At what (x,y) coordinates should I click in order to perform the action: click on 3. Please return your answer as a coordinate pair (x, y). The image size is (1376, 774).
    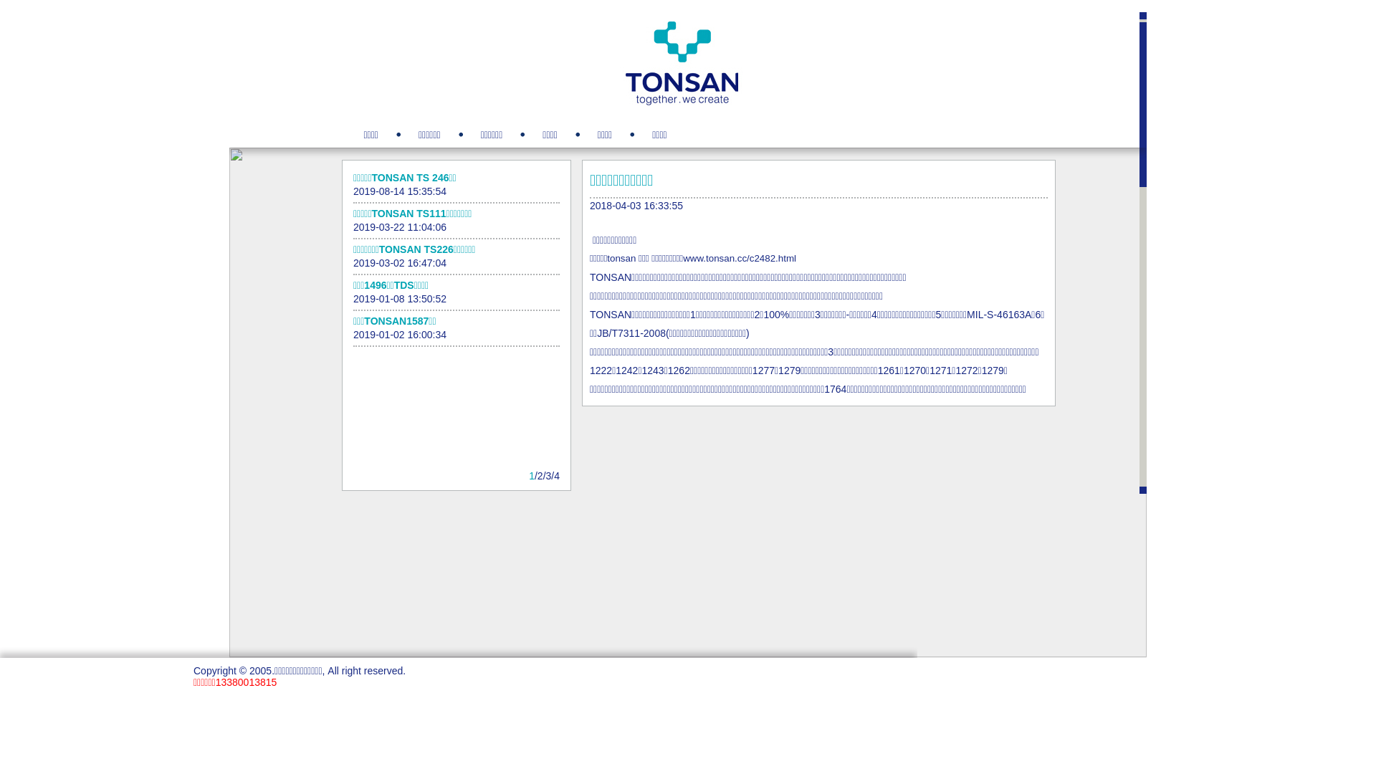
    Looking at the image, I should click on (549, 476).